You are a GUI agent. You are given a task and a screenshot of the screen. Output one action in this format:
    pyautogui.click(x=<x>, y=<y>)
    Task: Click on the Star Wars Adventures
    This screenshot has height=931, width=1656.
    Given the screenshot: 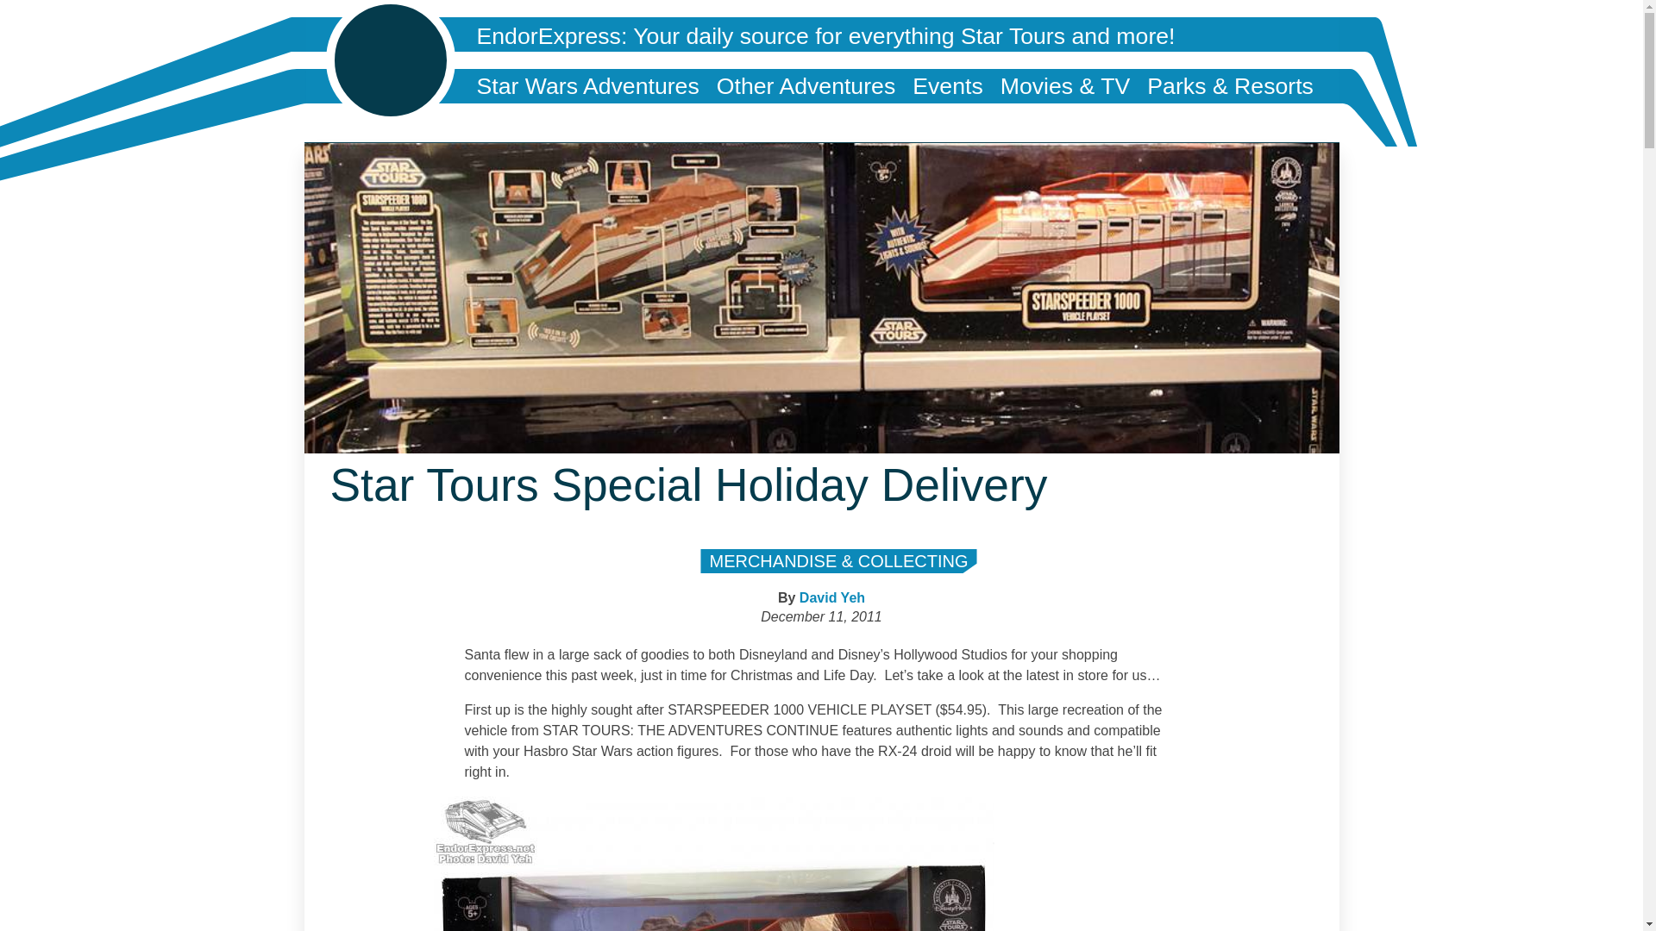 What is the action you would take?
    pyautogui.click(x=586, y=85)
    